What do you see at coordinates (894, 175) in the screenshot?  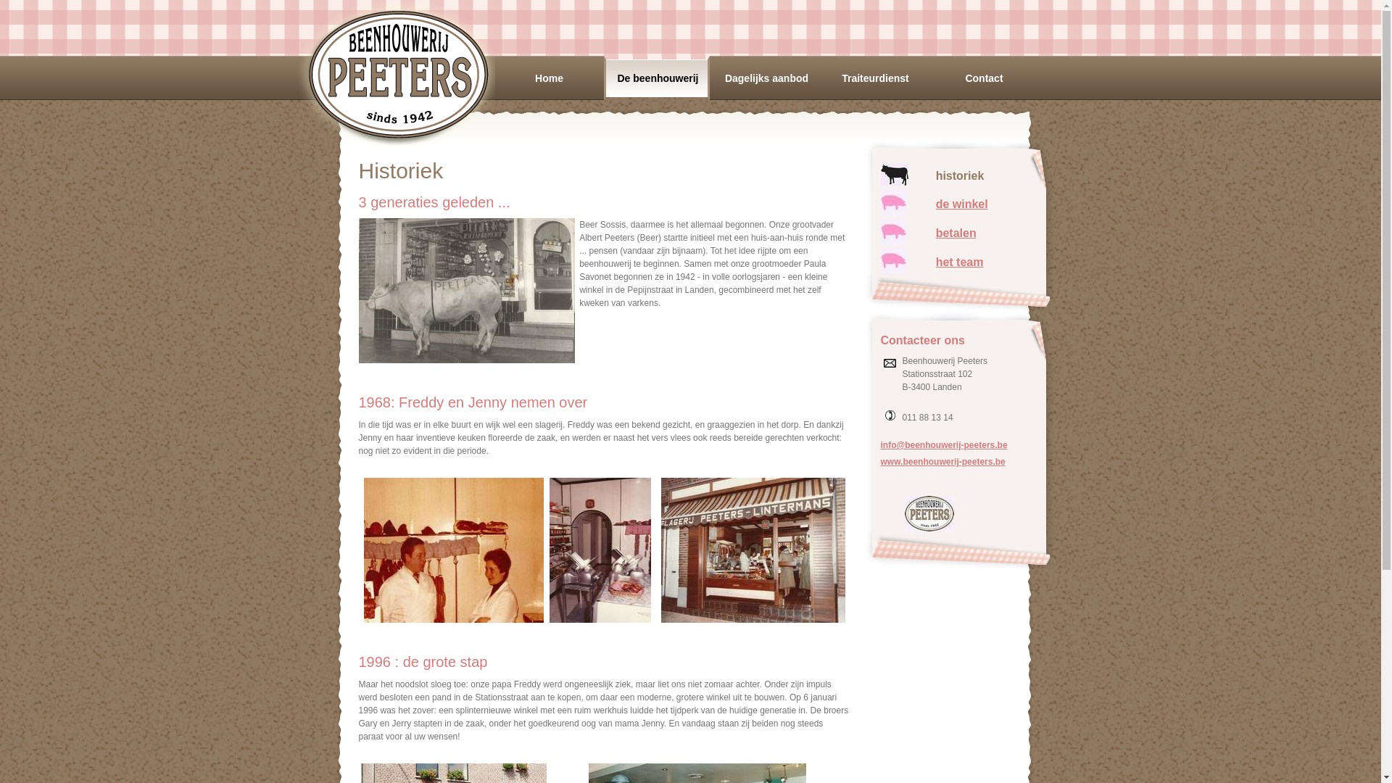 I see `huidige pagina` at bounding box center [894, 175].